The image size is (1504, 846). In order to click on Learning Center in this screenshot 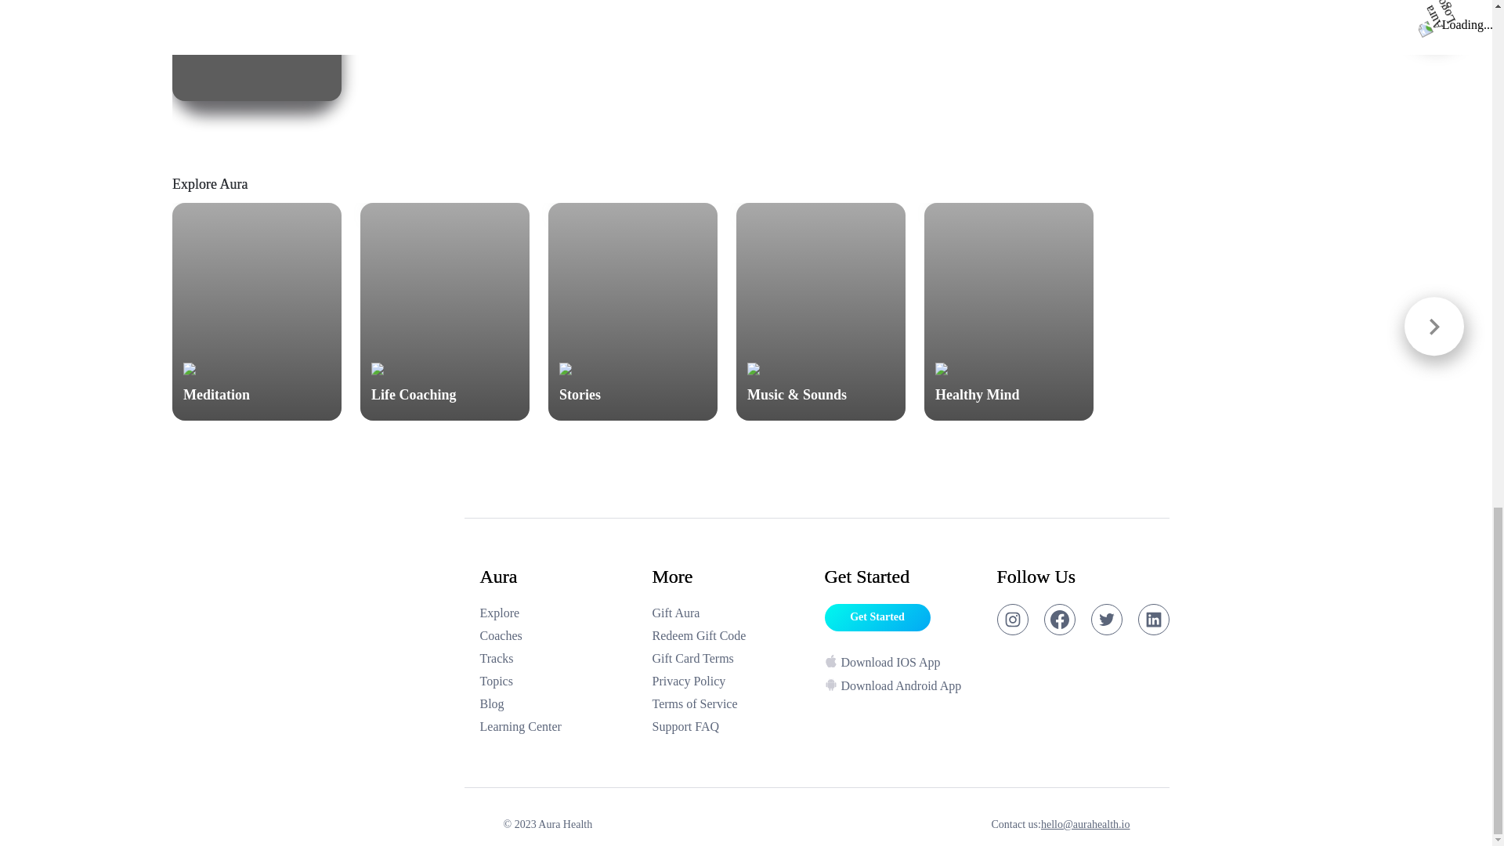, I will do `click(257, 50)`.